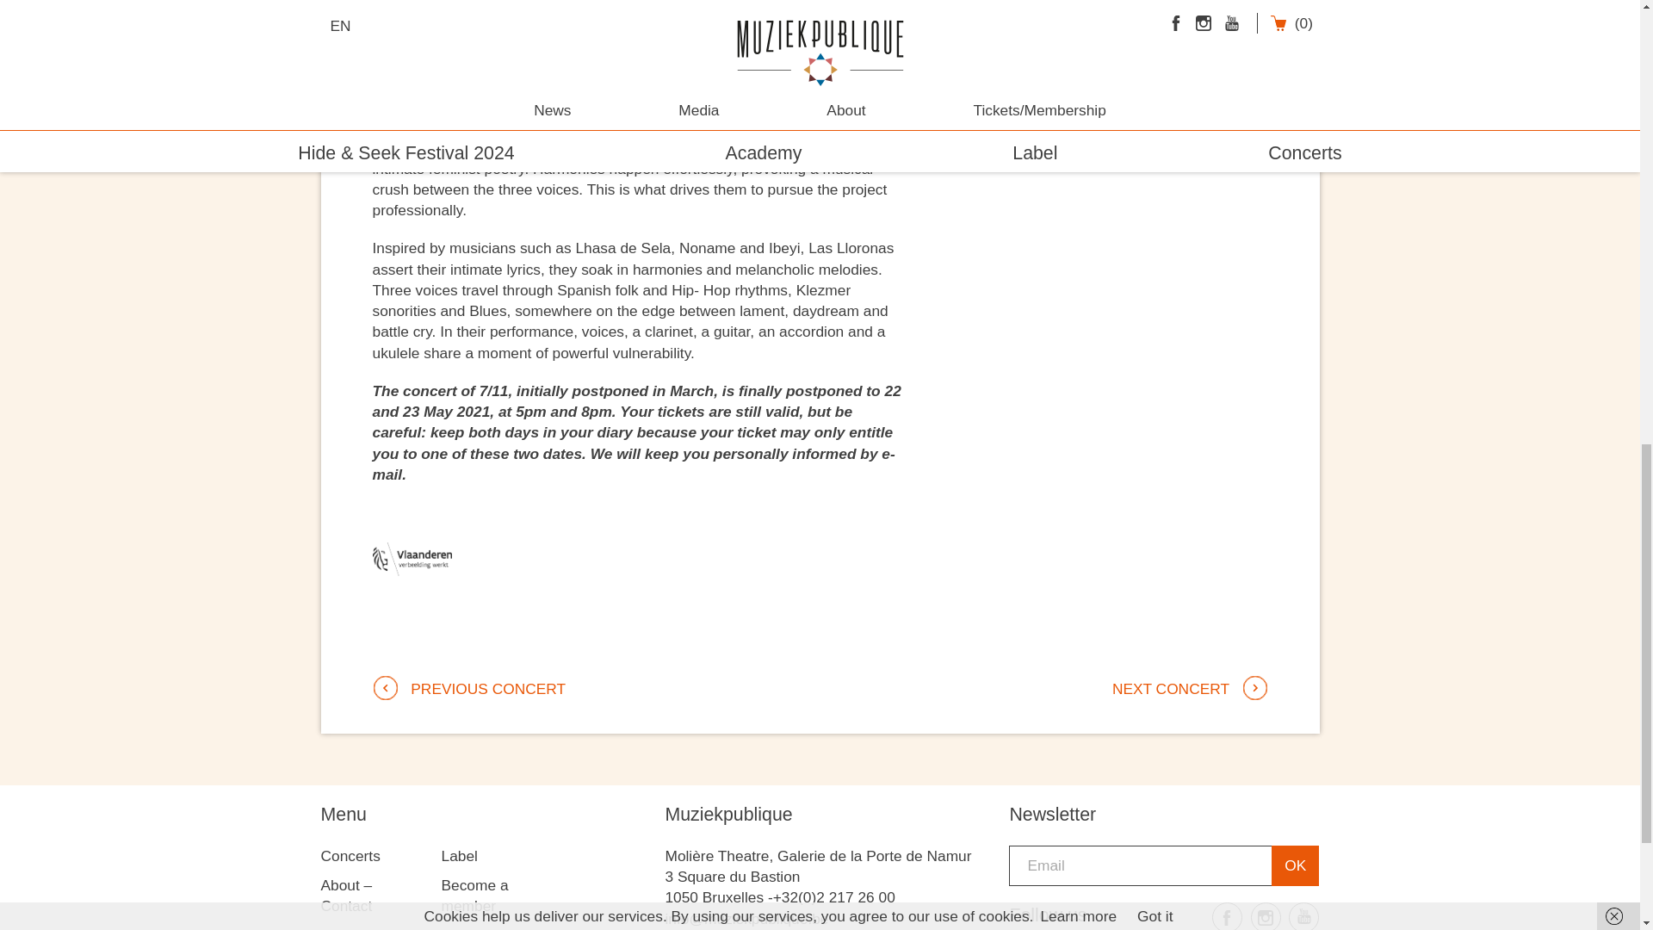 The height and width of the screenshot is (930, 1653). I want to click on Ok, so click(1295, 865).